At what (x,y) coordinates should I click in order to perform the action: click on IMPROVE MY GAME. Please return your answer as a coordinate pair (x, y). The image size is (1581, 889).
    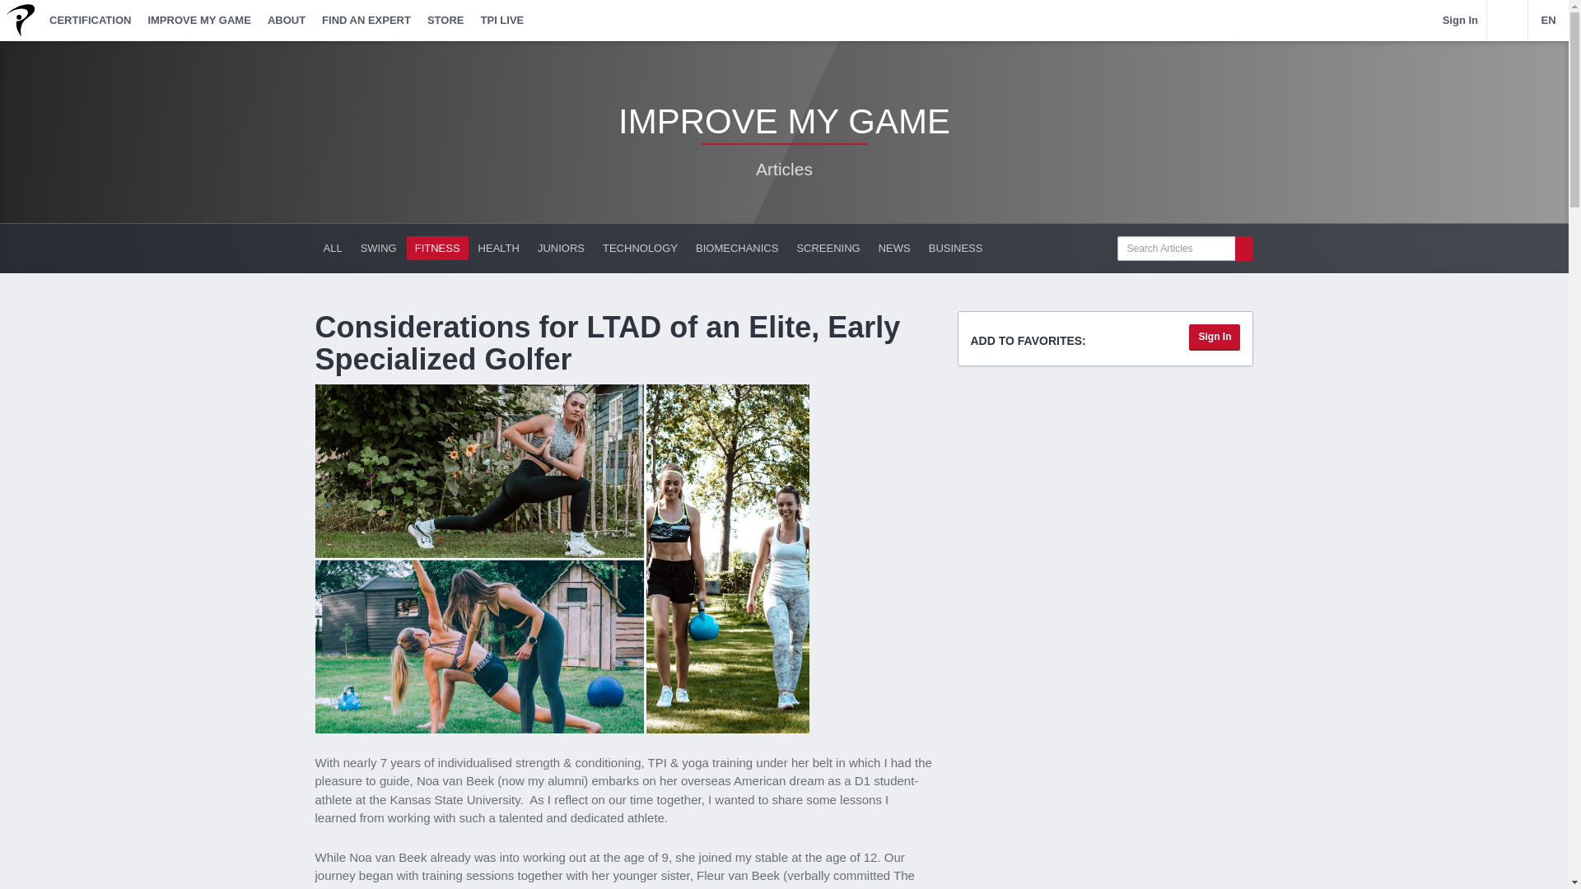
    Looking at the image, I should click on (198, 20).